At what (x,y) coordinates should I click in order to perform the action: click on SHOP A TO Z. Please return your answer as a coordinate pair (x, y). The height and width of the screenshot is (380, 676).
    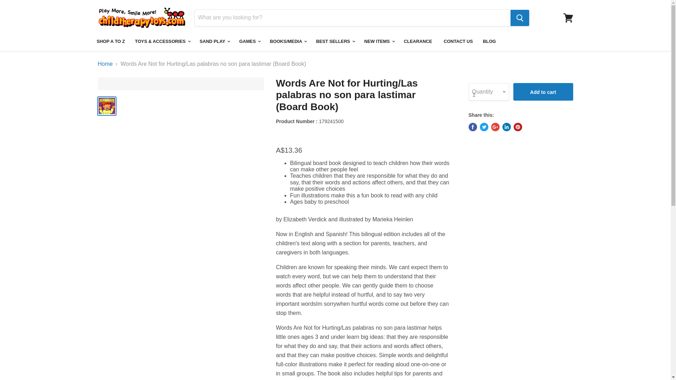
    Looking at the image, I should click on (111, 42).